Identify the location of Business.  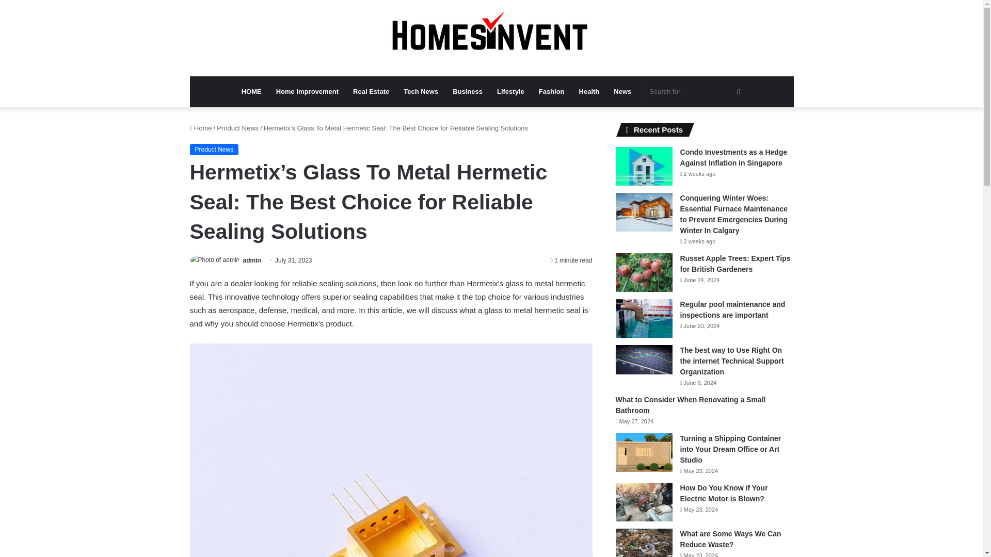
(467, 92).